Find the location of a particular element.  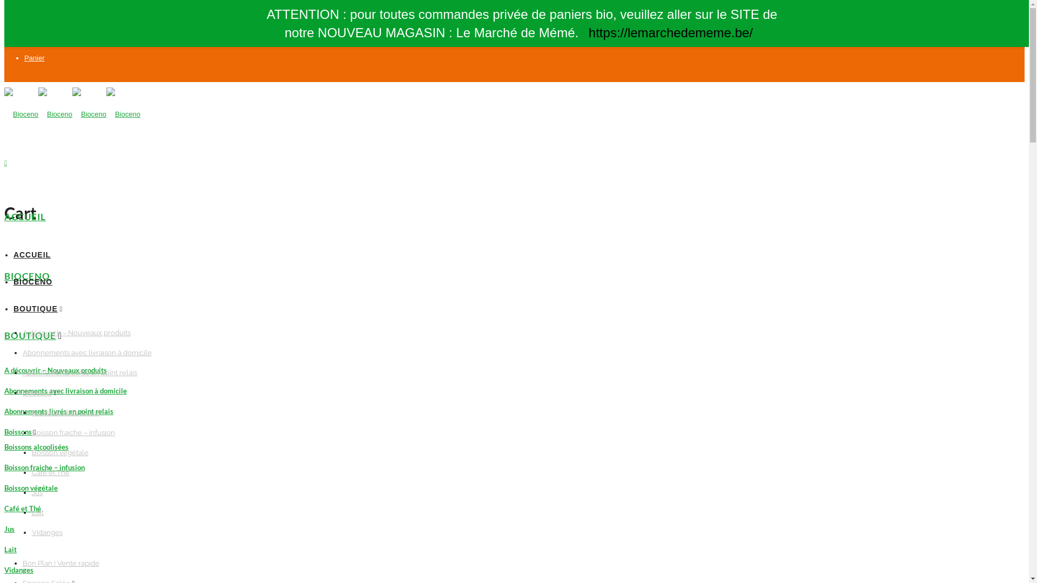

Lait is located at coordinates (38, 513).